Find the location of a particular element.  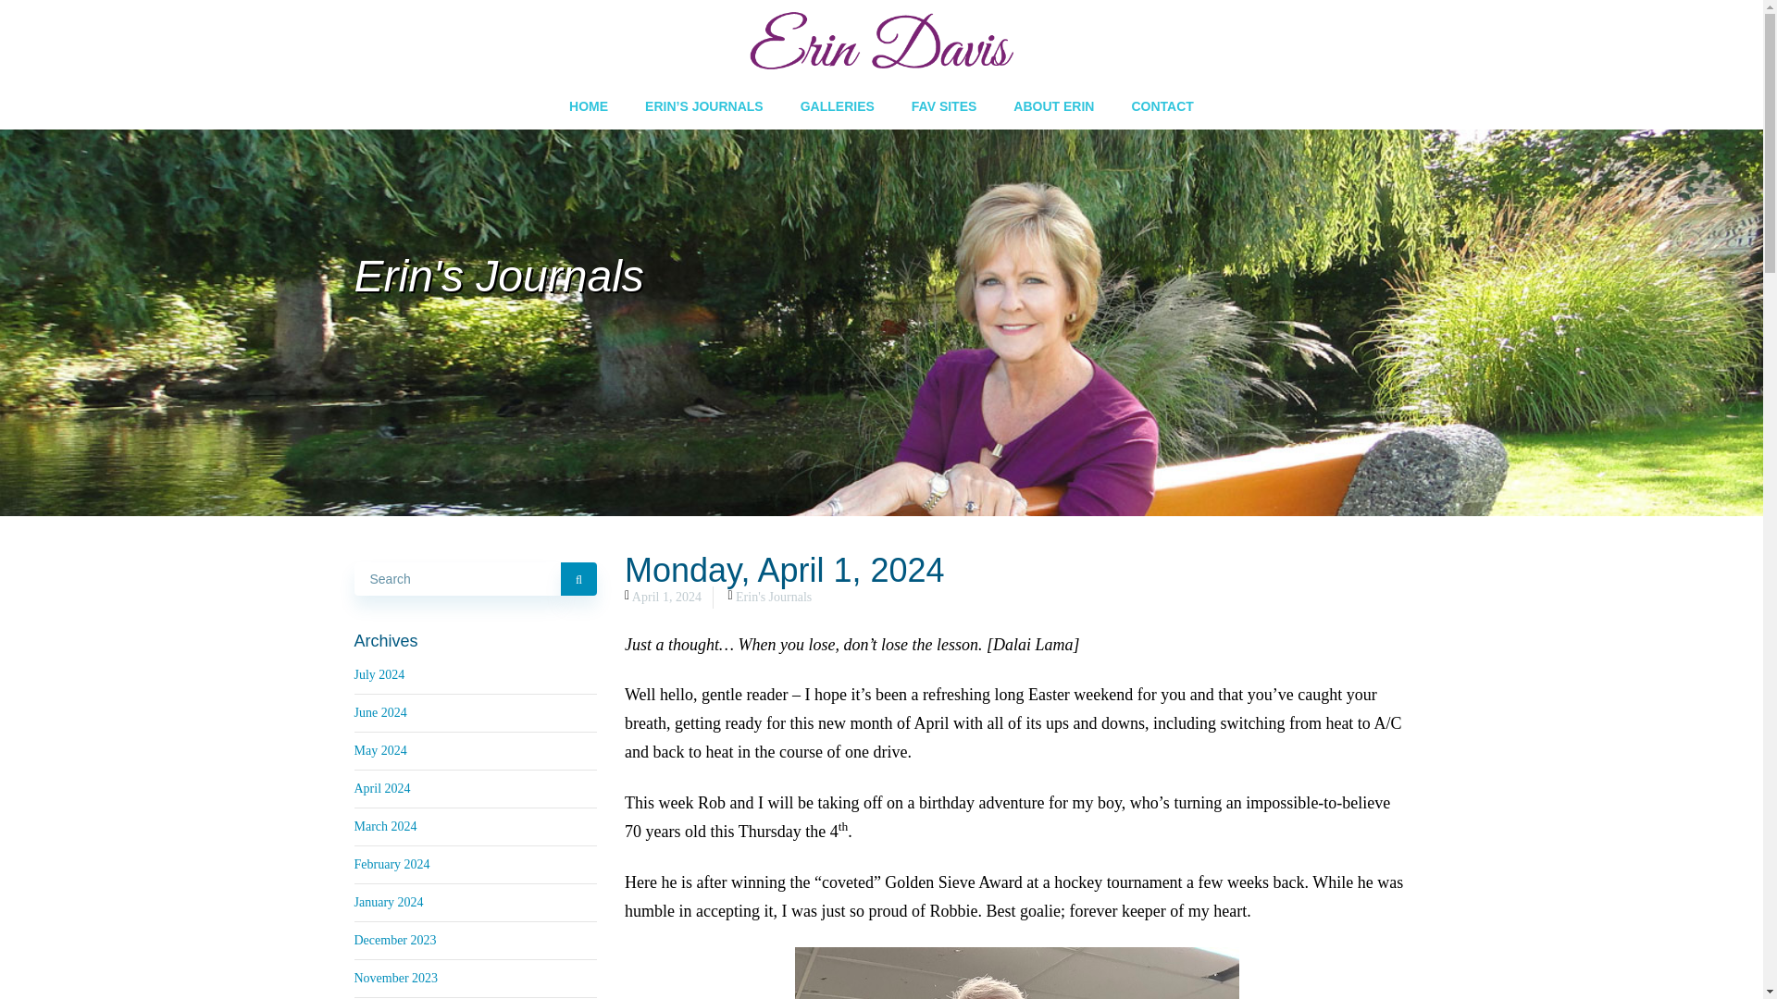

ABOUT ERIN is located at coordinates (1053, 105).